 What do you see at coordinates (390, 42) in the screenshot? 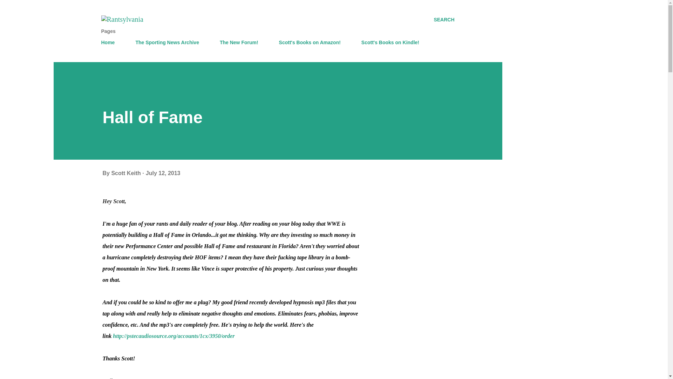
I see `Scott's Books on Kindle!` at bounding box center [390, 42].